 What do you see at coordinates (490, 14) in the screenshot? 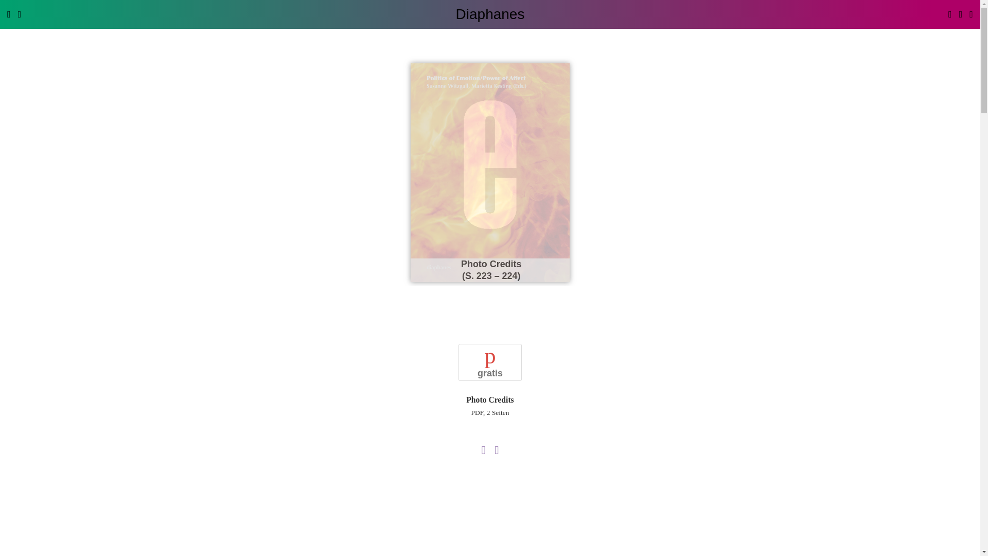
I see `Diaphanes` at bounding box center [490, 14].